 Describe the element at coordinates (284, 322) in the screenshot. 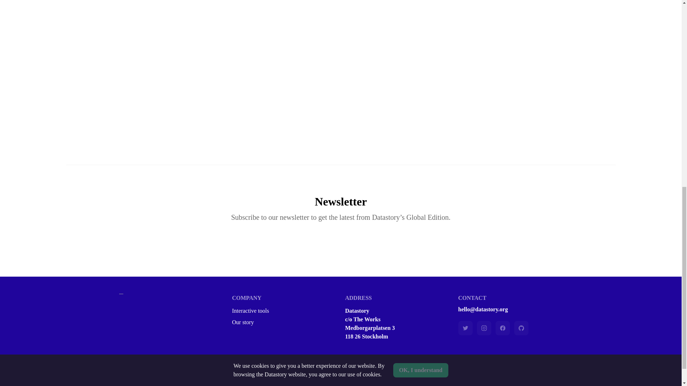

I see `Our story` at that location.